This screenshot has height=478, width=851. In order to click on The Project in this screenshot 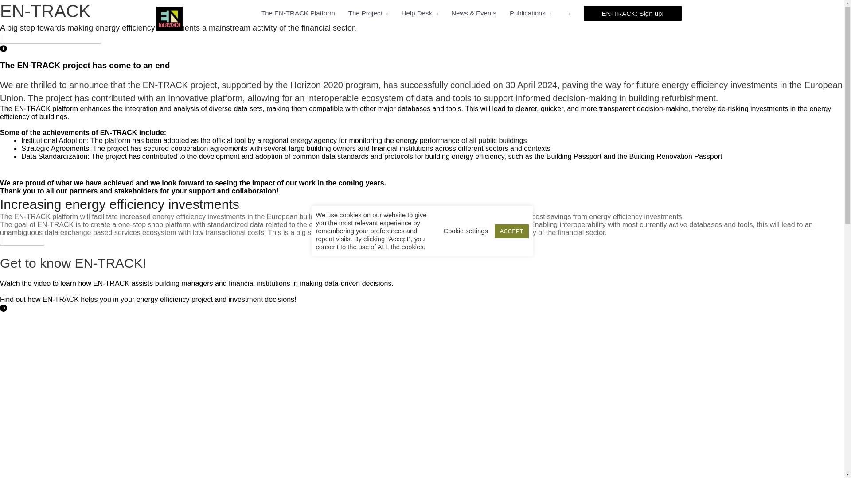, I will do `click(368, 13)`.